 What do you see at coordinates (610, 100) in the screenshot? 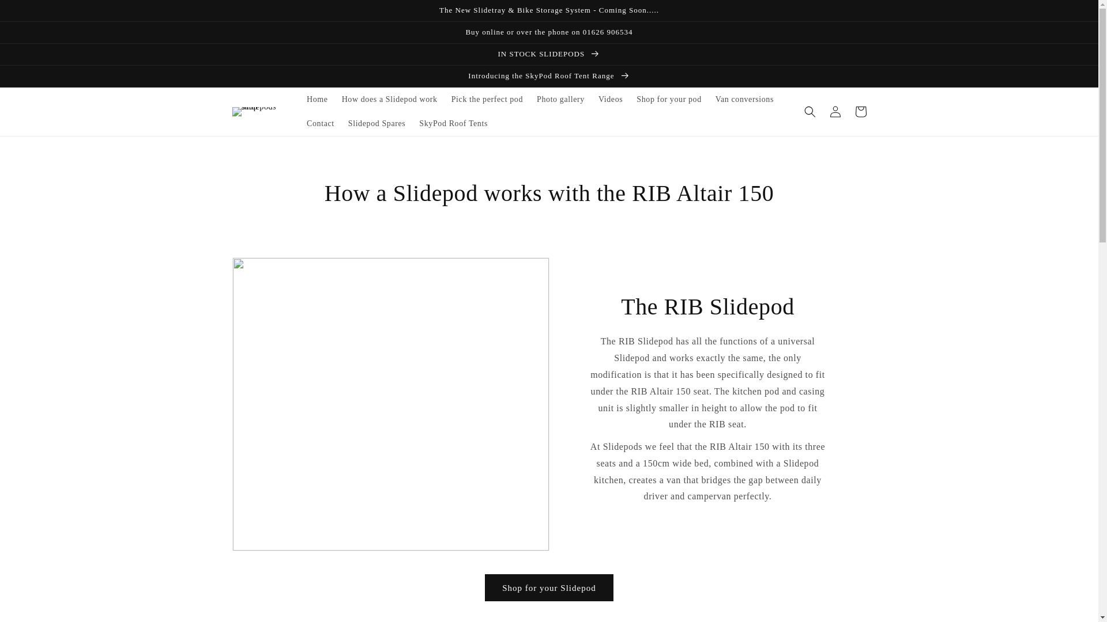
I see `Videos` at bounding box center [610, 100].